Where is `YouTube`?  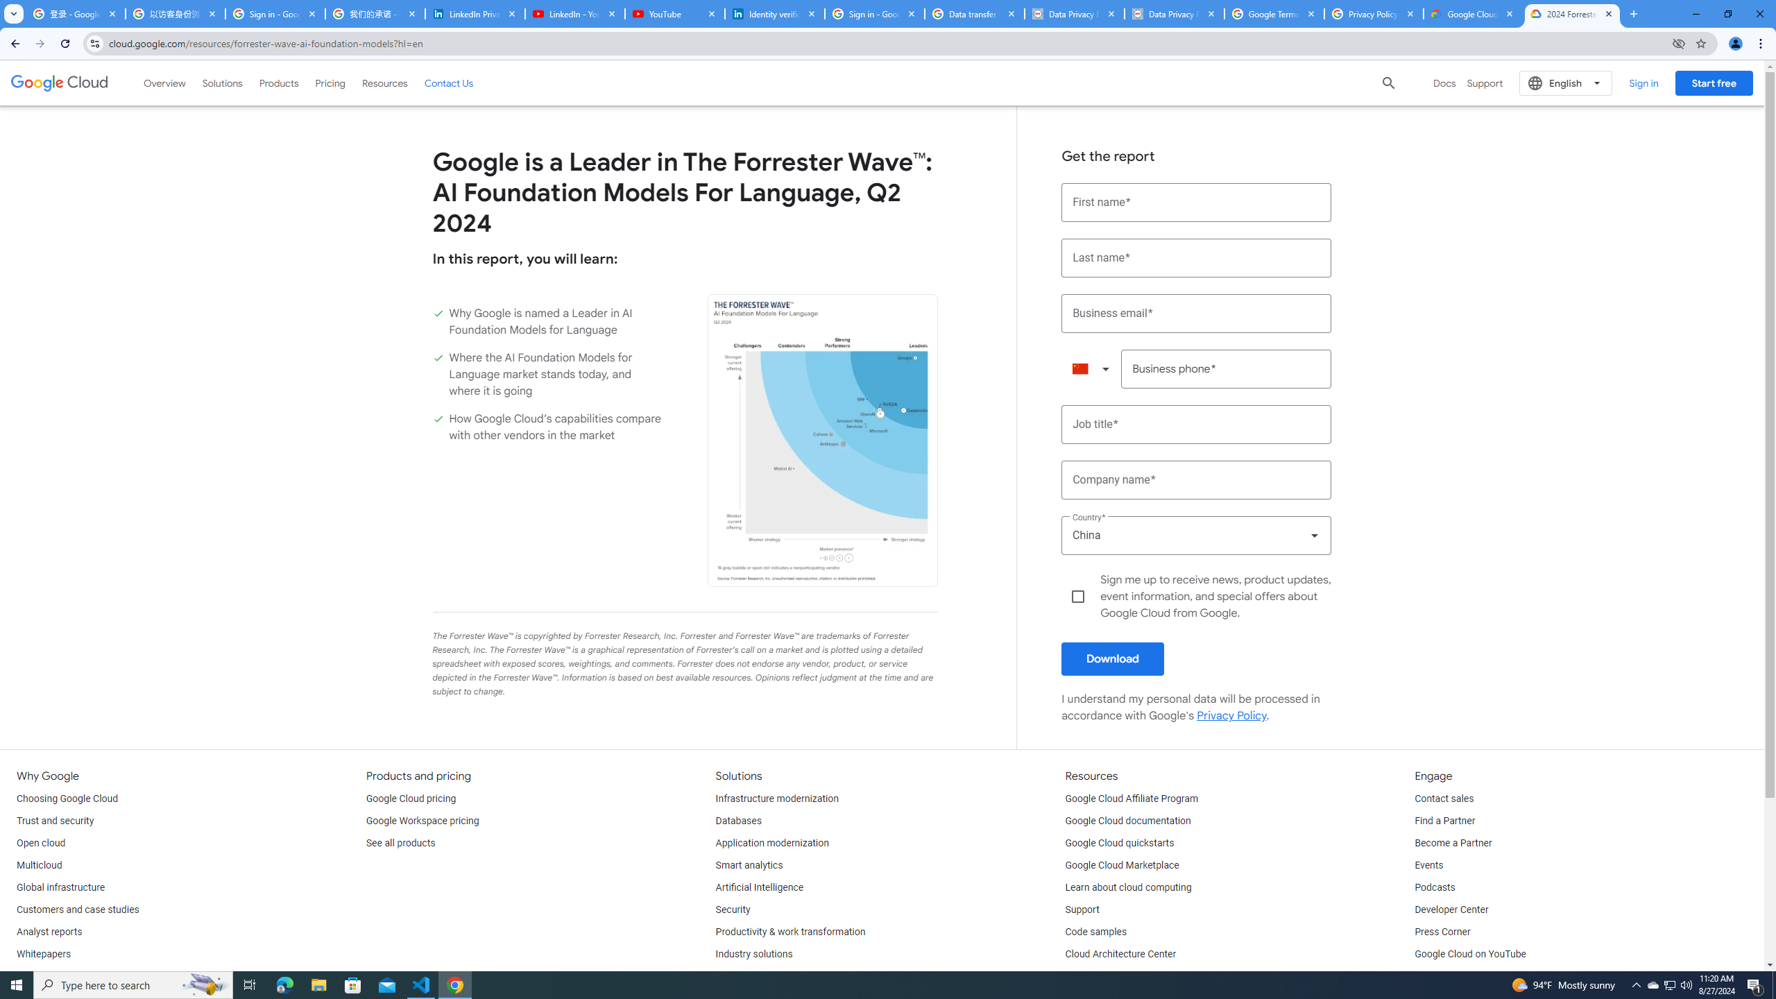
YouTube is located at coordinates (674, 14).